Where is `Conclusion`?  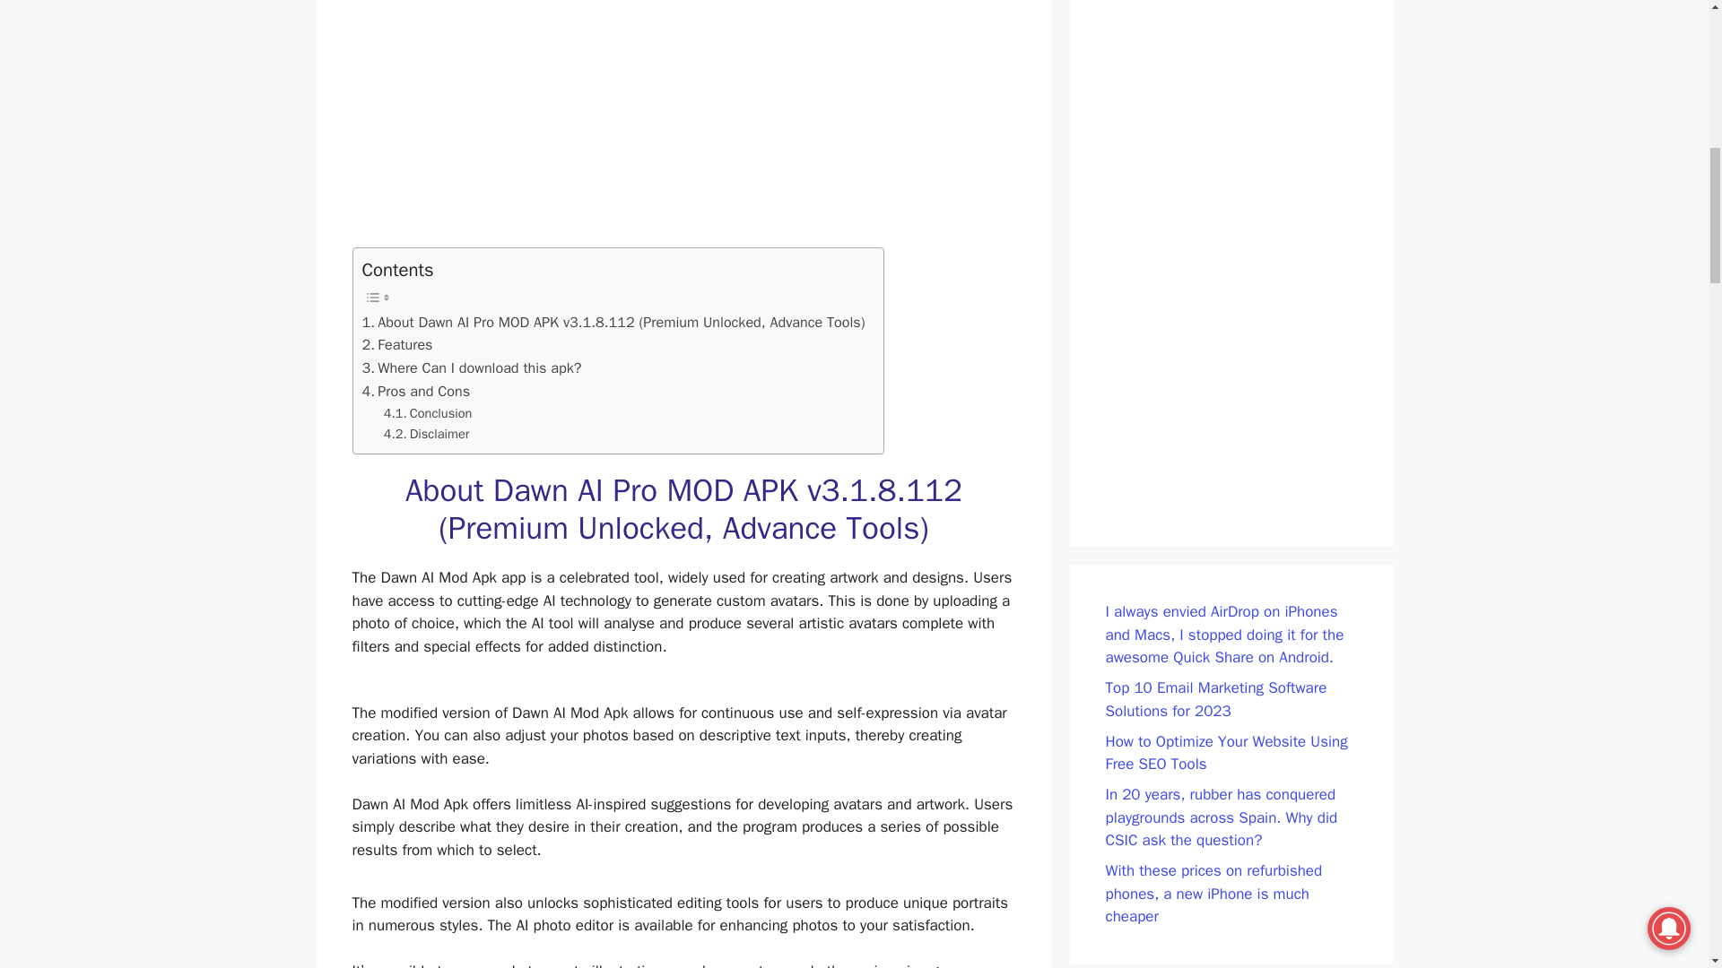 Conclusion is located at coordinates (428, 414).